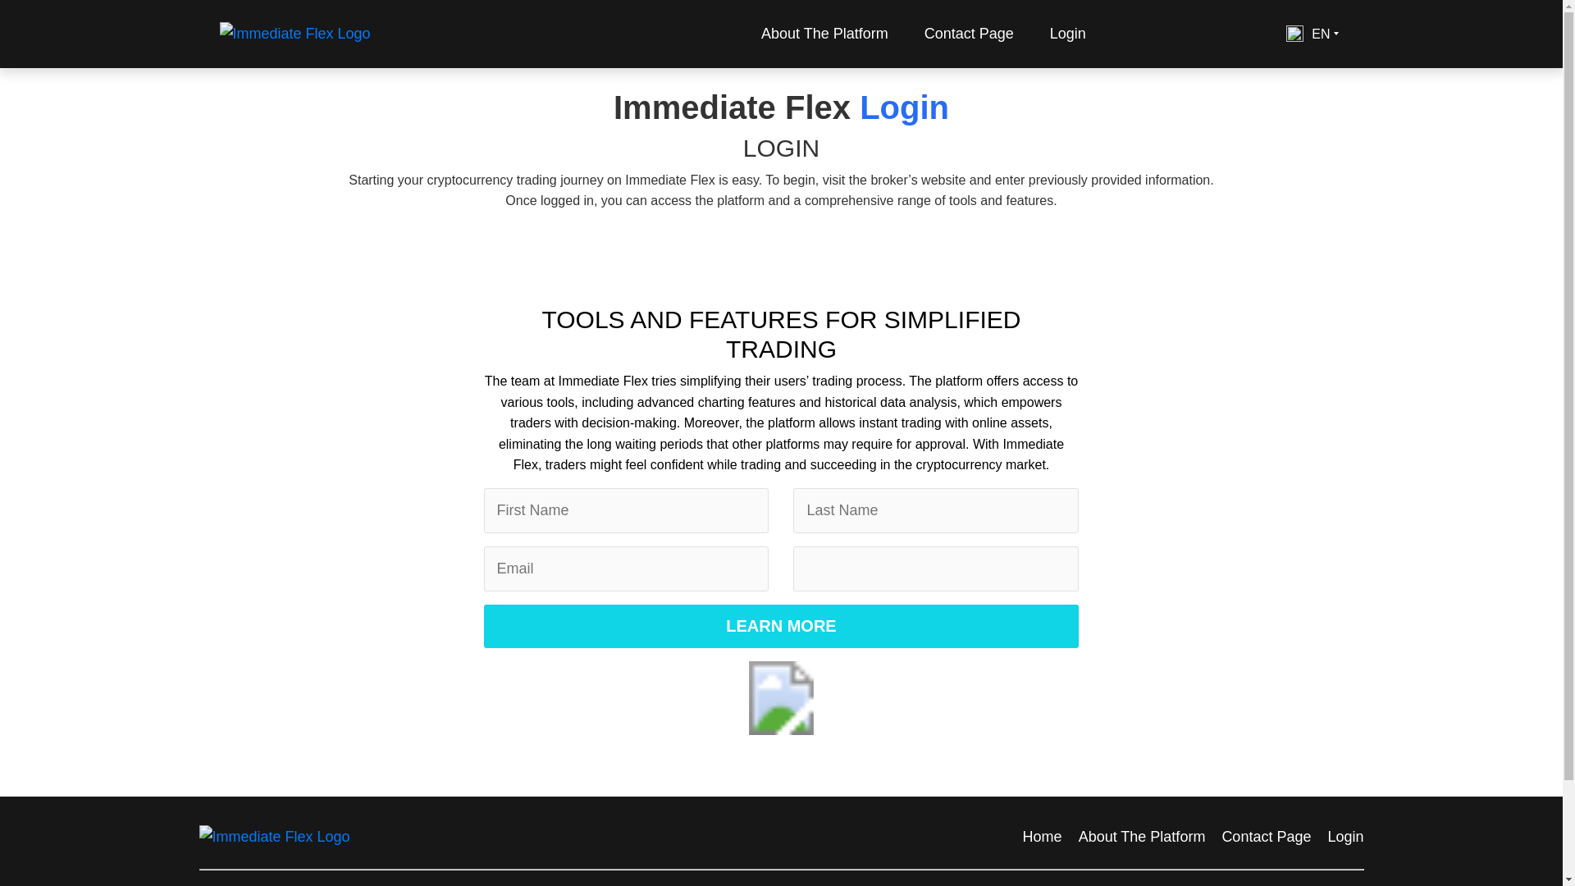 This screenshot has height=886, width=1575. I want to click on LEARN MORE, so click(781, 625).